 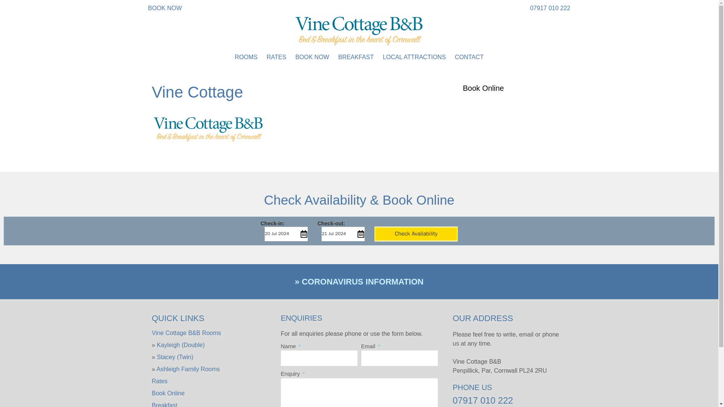 What do you see at coordinates (342, 234) in the screenshot?
I see `21 Jul 2024` at bounding box center [342, 234].